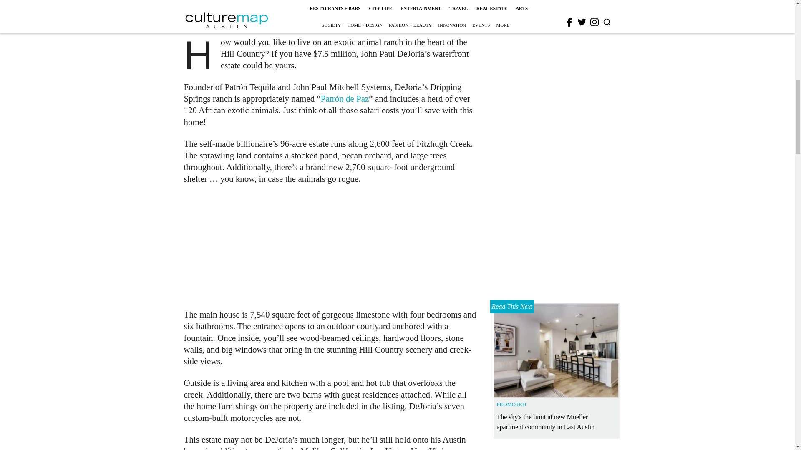  Describe the element at coordinates (557, 2) in the screenshot. I see `3rd party ad content` at that location.